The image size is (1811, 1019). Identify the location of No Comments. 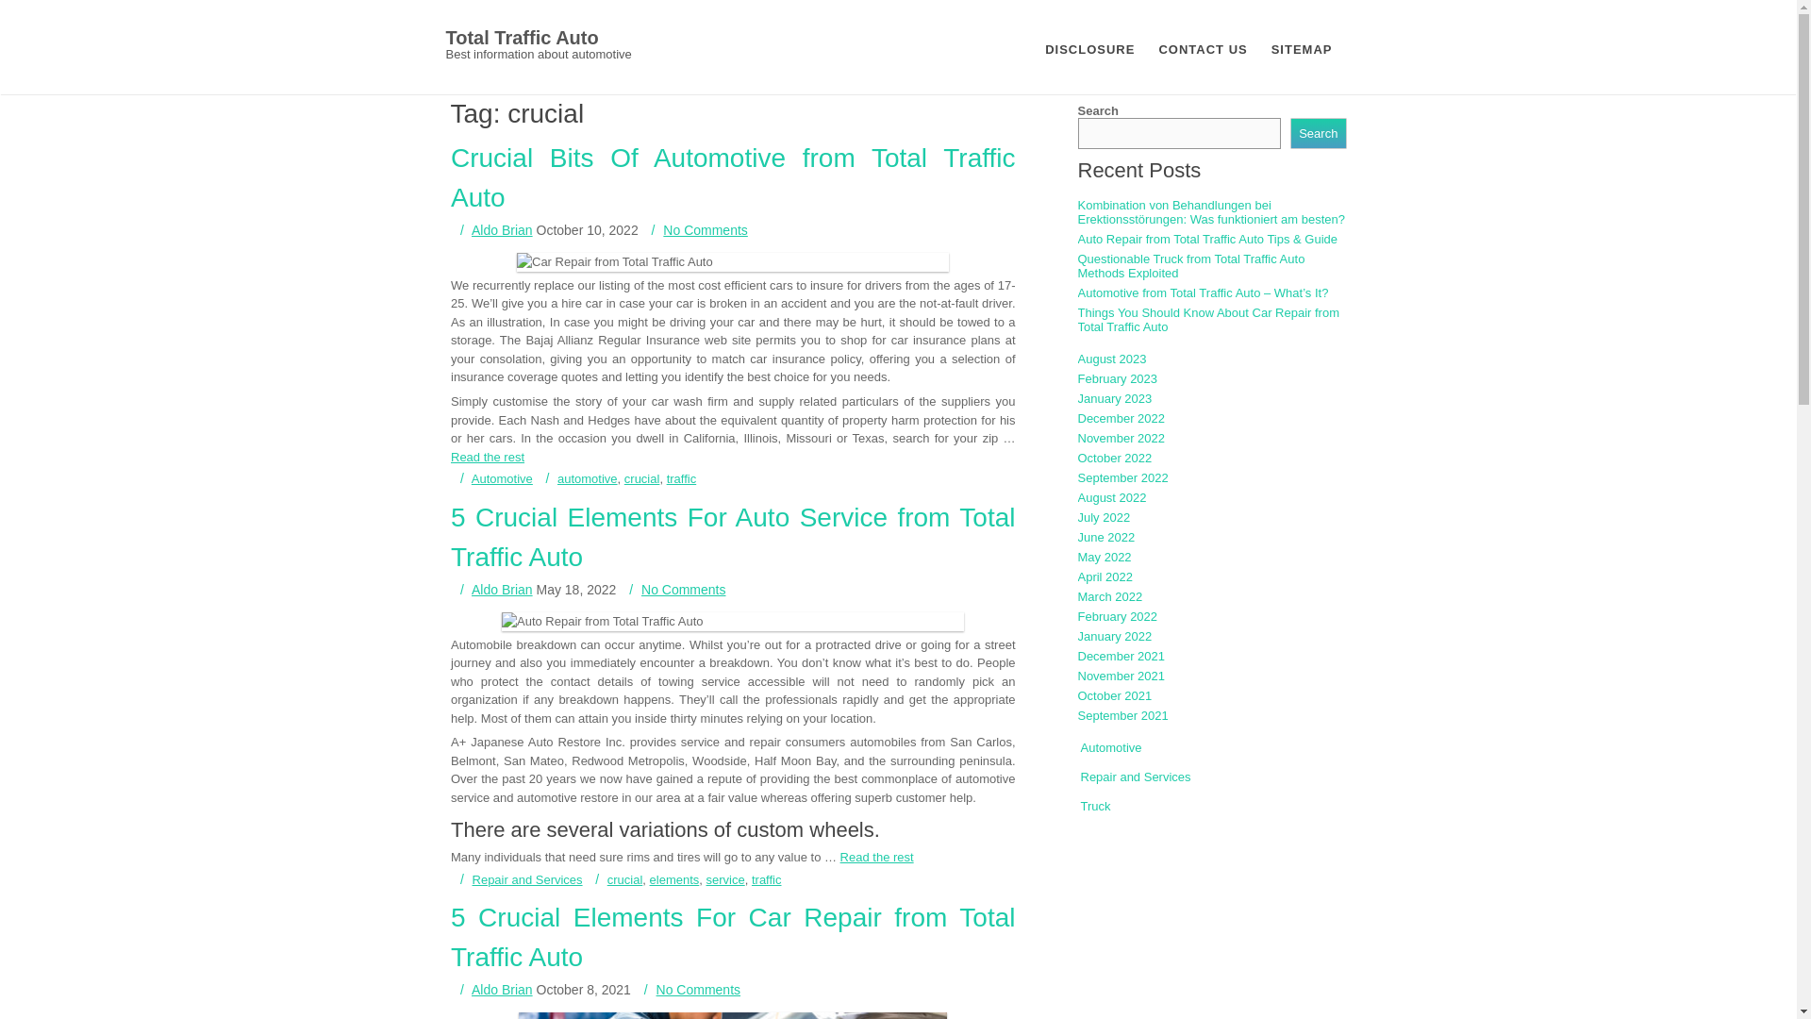
(706, 1010).